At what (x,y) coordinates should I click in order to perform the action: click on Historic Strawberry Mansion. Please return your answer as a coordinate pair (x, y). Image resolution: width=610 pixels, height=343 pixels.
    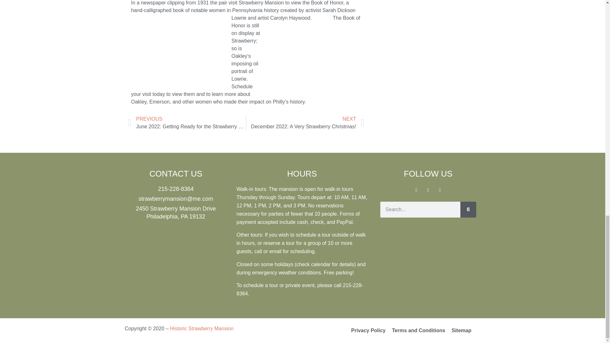
    Looking at the image, I should click on (175, 189).